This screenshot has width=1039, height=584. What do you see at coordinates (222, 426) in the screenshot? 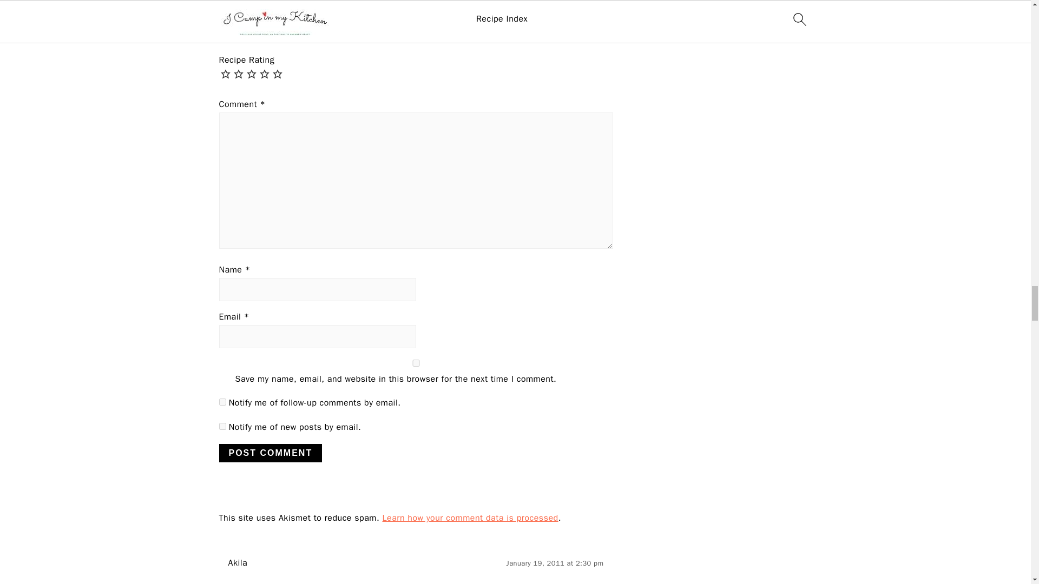
I see `subscribe` at bounding box center [222, 426].